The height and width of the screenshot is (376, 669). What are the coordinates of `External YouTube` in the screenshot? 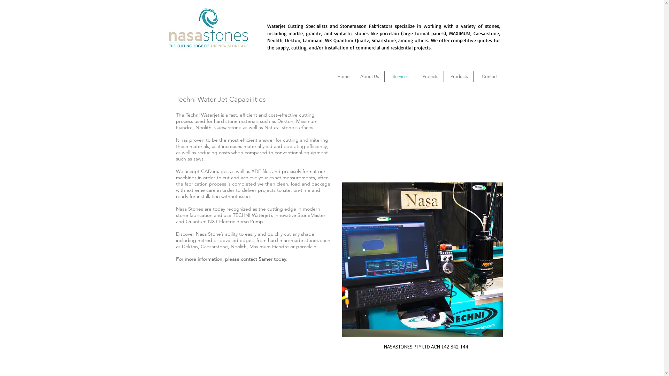 It's located at (422, 133).